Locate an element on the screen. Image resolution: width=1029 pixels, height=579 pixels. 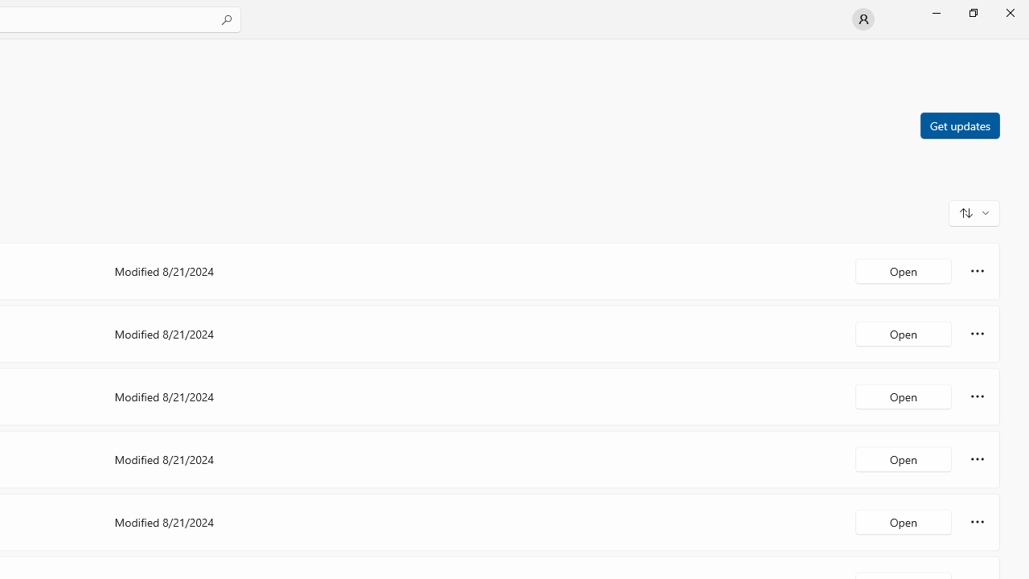
Get updates is located at coordinates (959, 125).